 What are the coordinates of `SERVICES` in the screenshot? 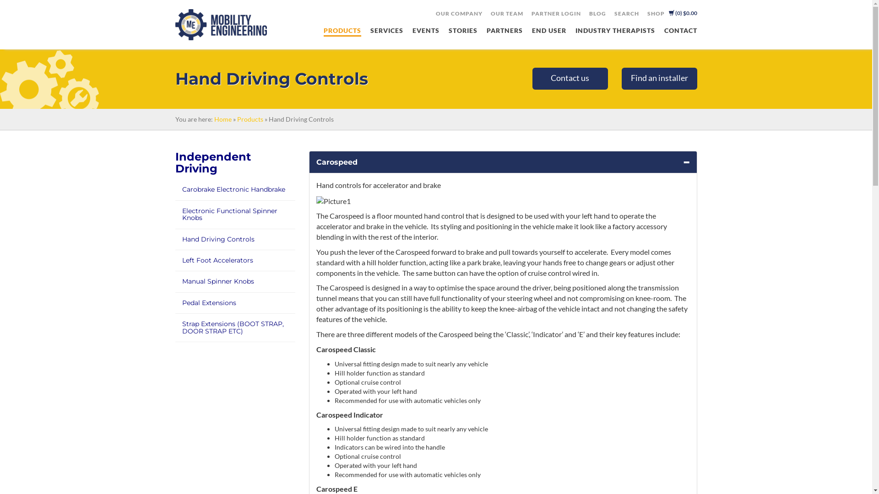 It's located at (386, 31).